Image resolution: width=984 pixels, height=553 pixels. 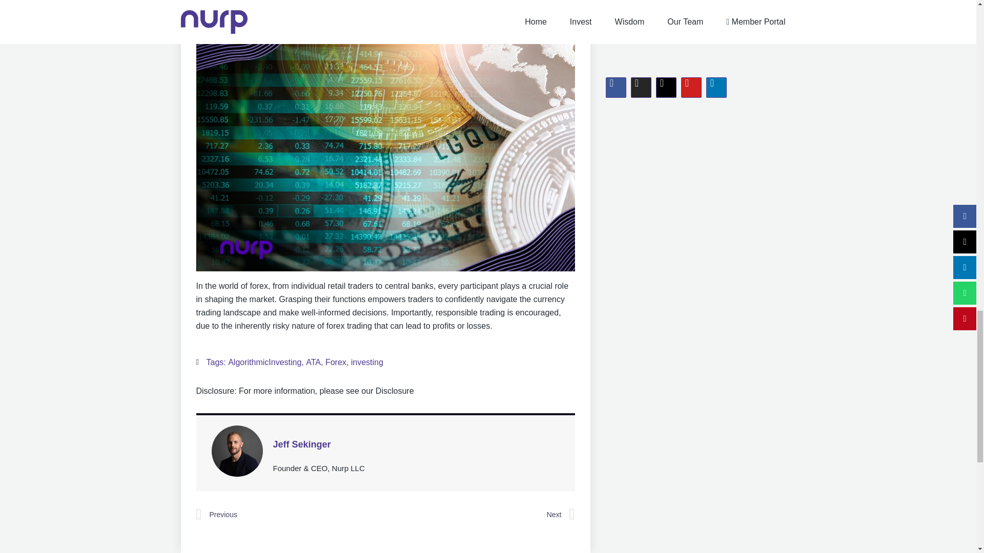 What do you see at coordinates (264, 362) in the screenshot?
I see `AlgorithmicInvesting` at bounding box center [264, 362].